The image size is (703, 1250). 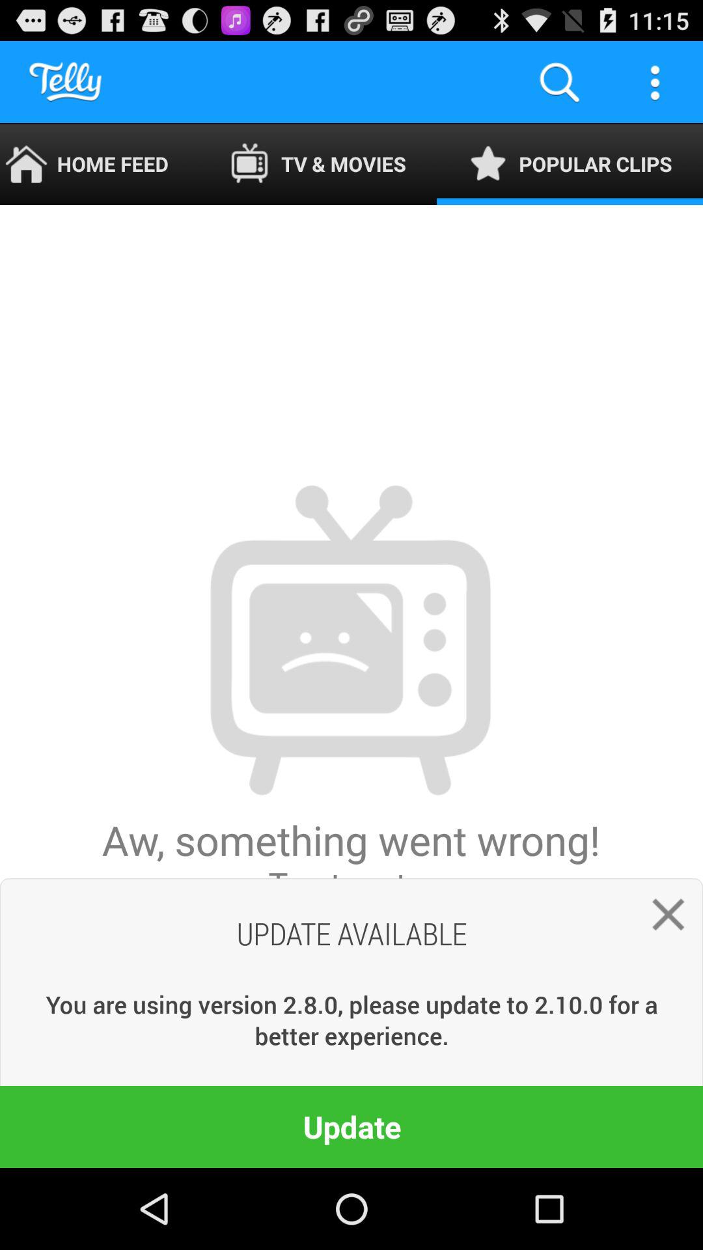 I want to click on launch the aw something went app, so click(x=351, y=686).